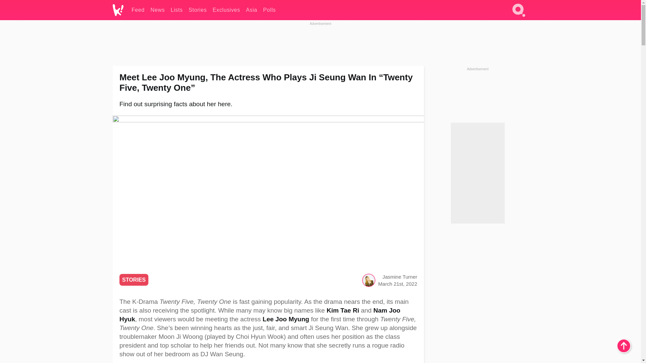  I want to click on Exclusives, so click(226, 10).